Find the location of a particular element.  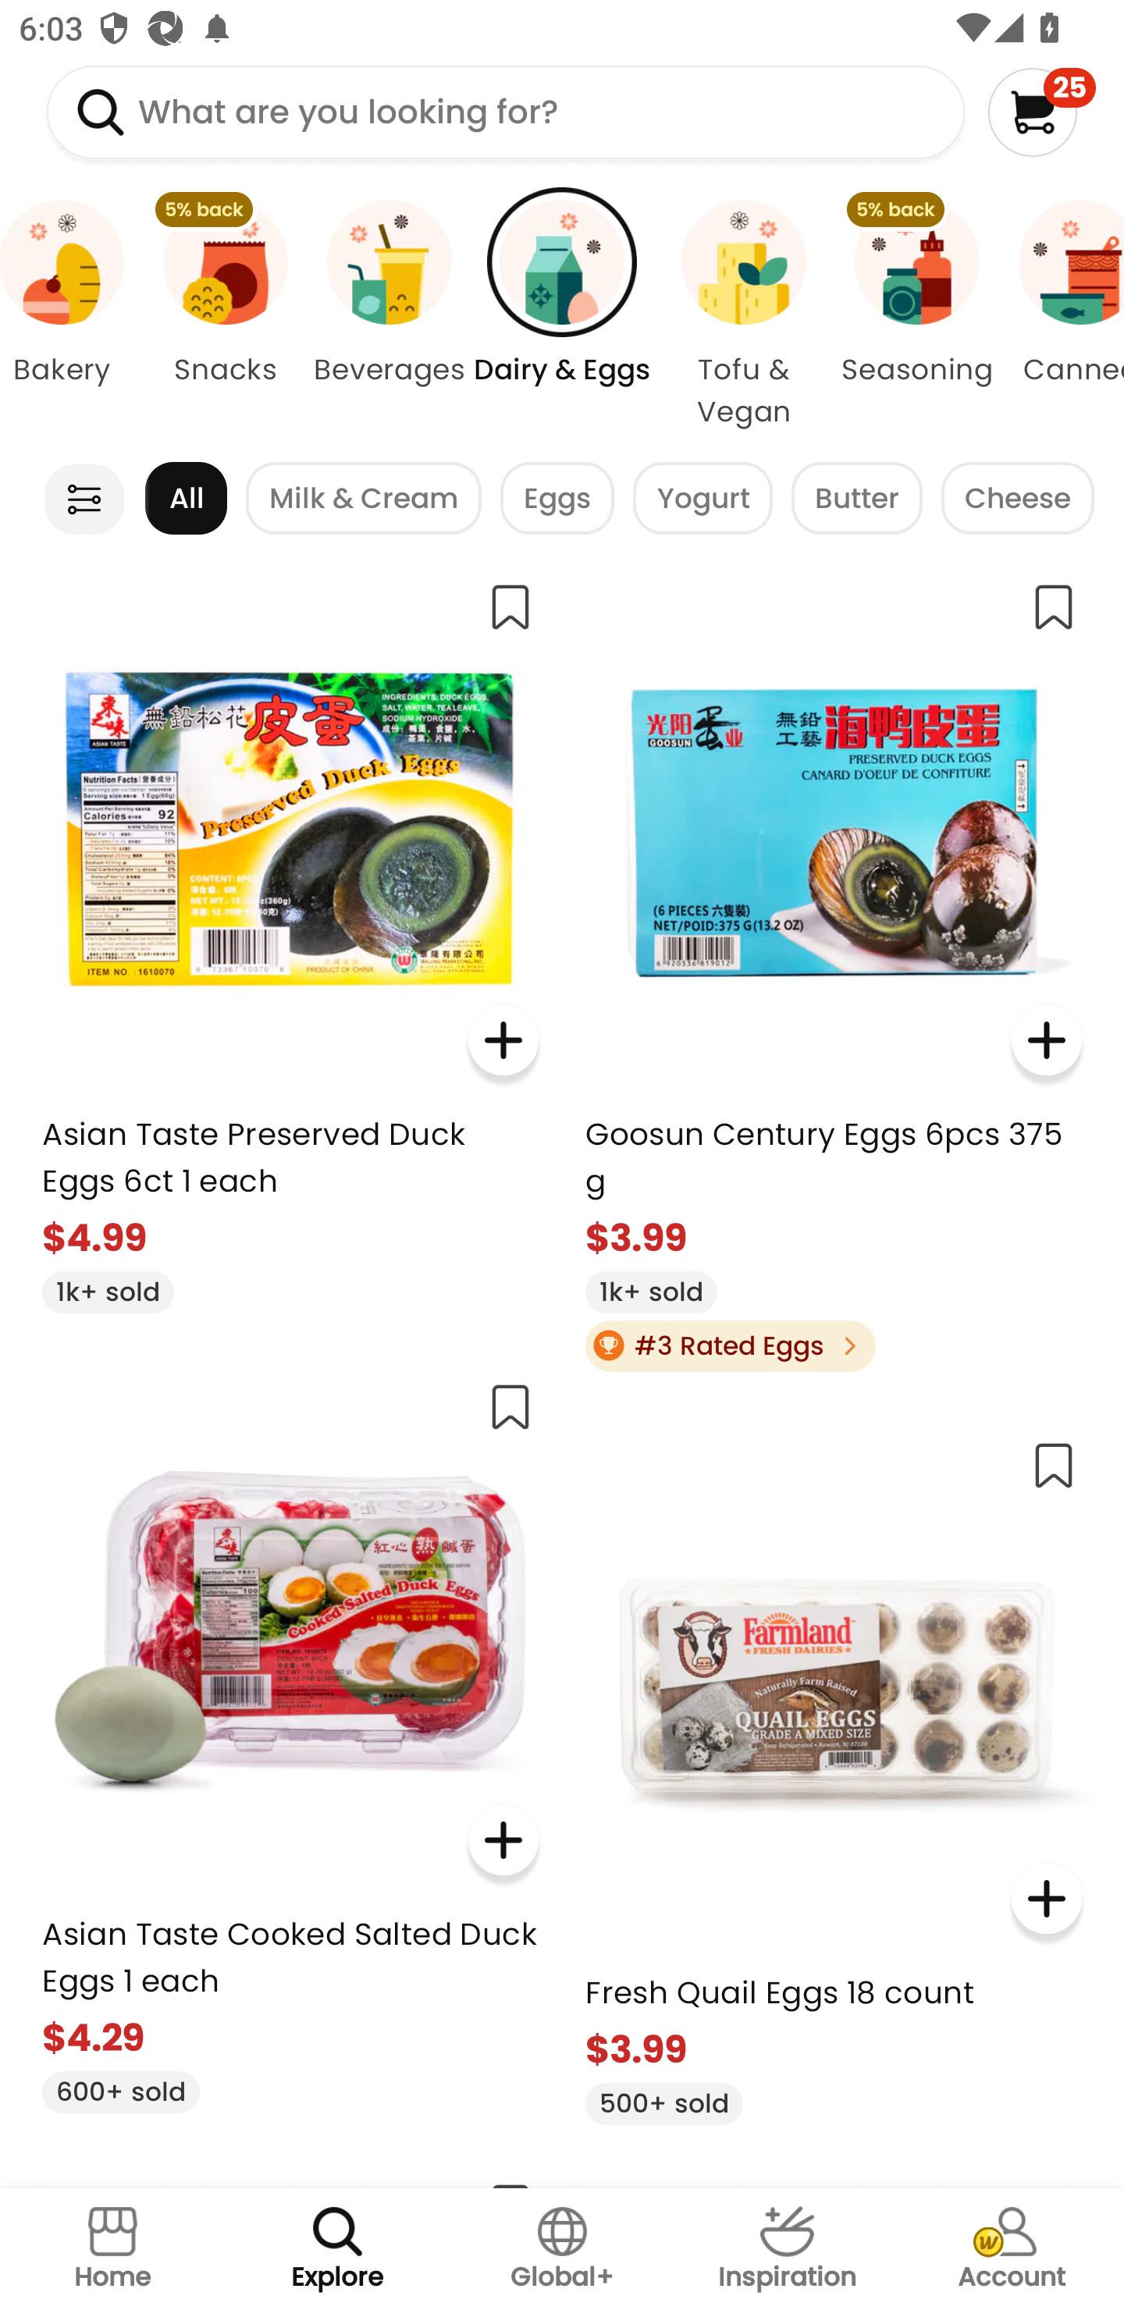

Global+ is located at coordinates (562, 2249).